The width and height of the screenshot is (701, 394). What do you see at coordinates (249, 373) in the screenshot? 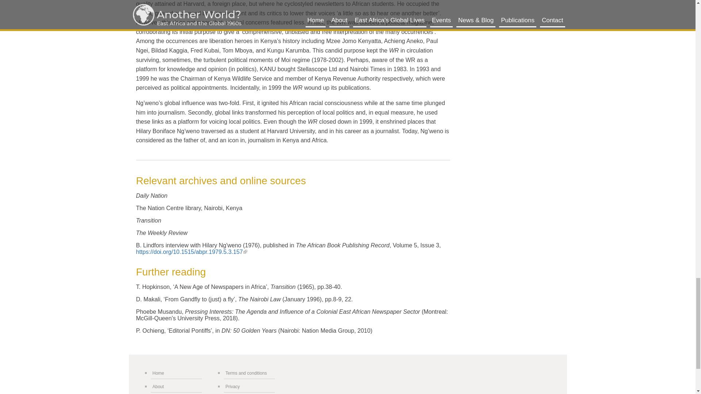
I see `Terms and conditions` at bounding box center [249, 373].